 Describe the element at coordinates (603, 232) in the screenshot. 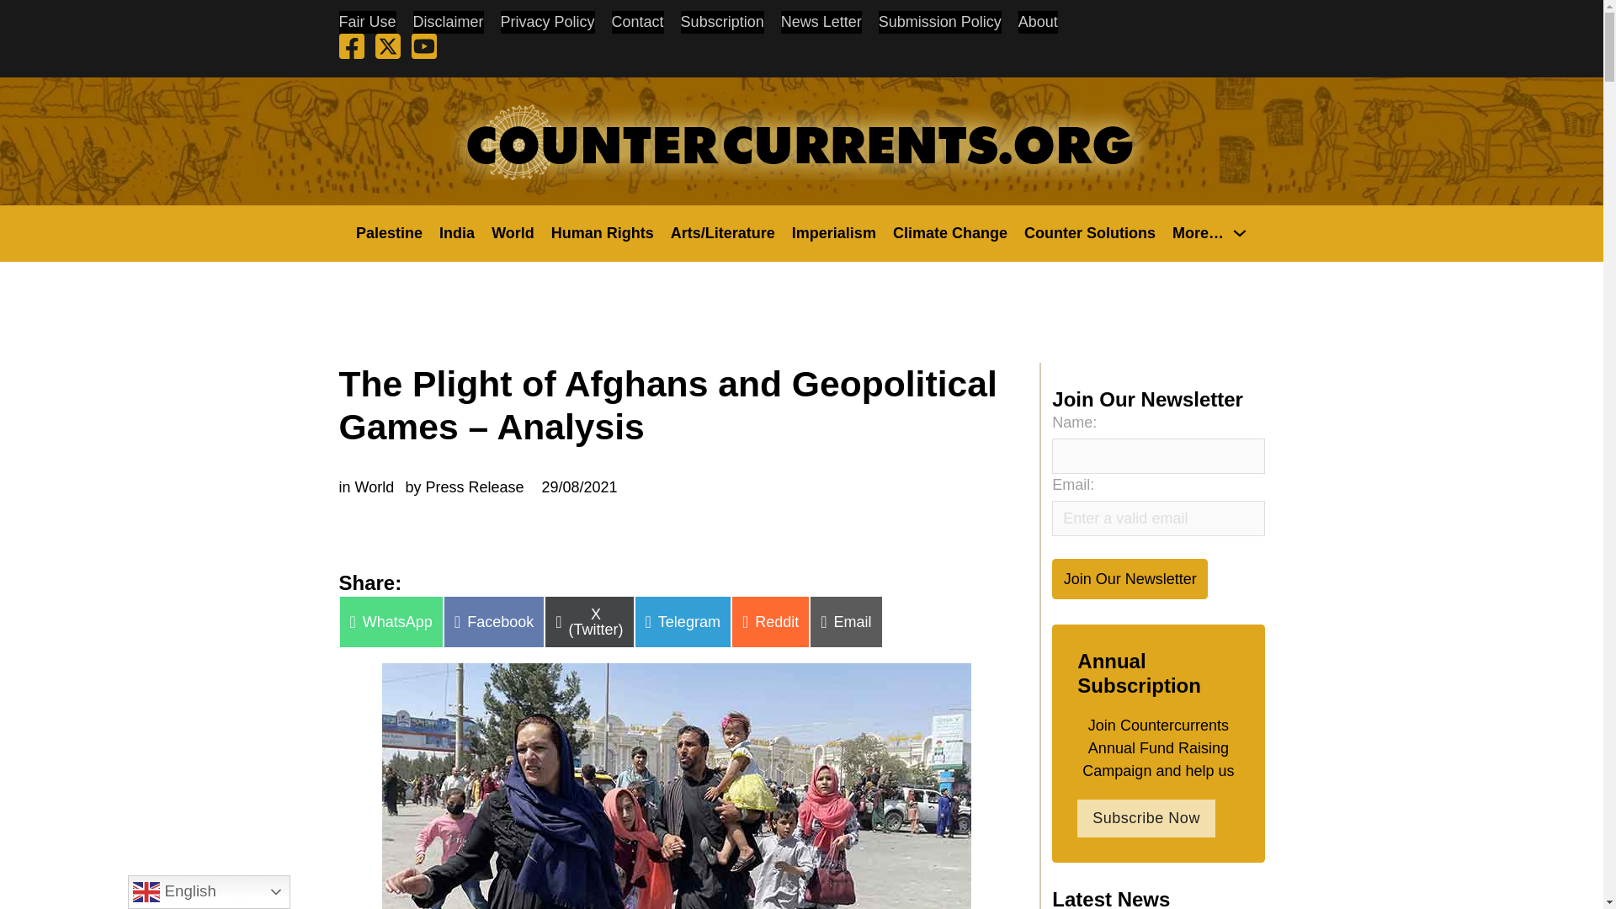

I see `Human Rights` at that location.